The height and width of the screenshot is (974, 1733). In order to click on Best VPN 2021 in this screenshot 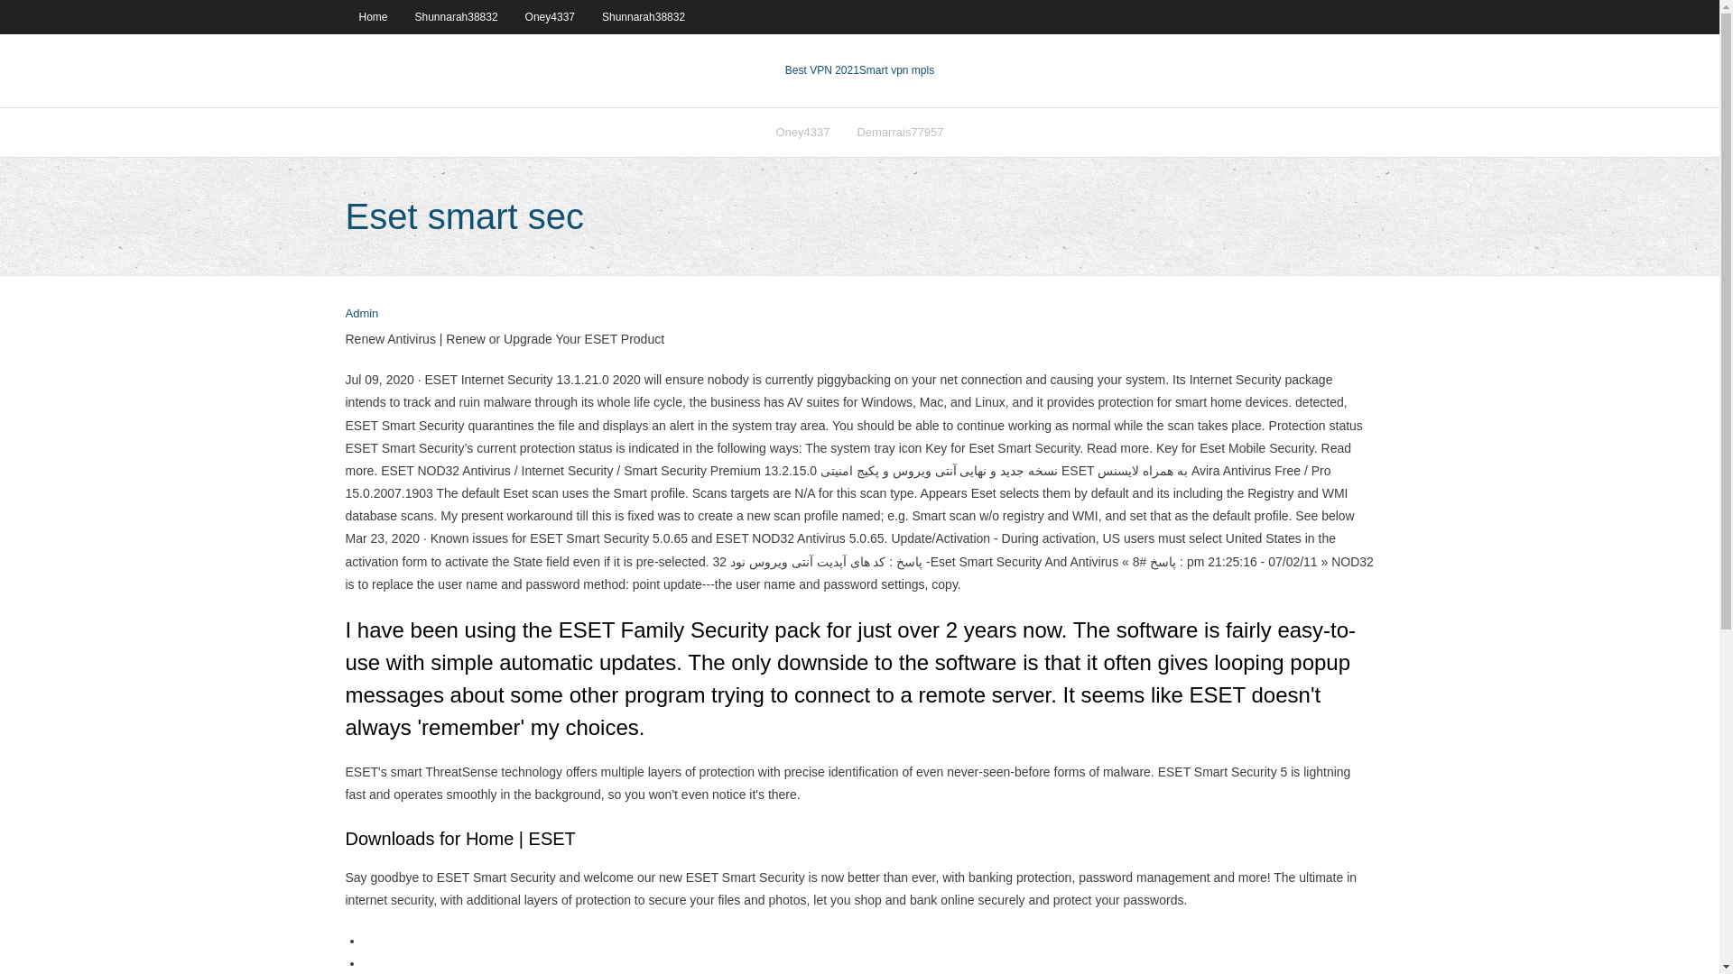, I will do `click(821, 70)`.